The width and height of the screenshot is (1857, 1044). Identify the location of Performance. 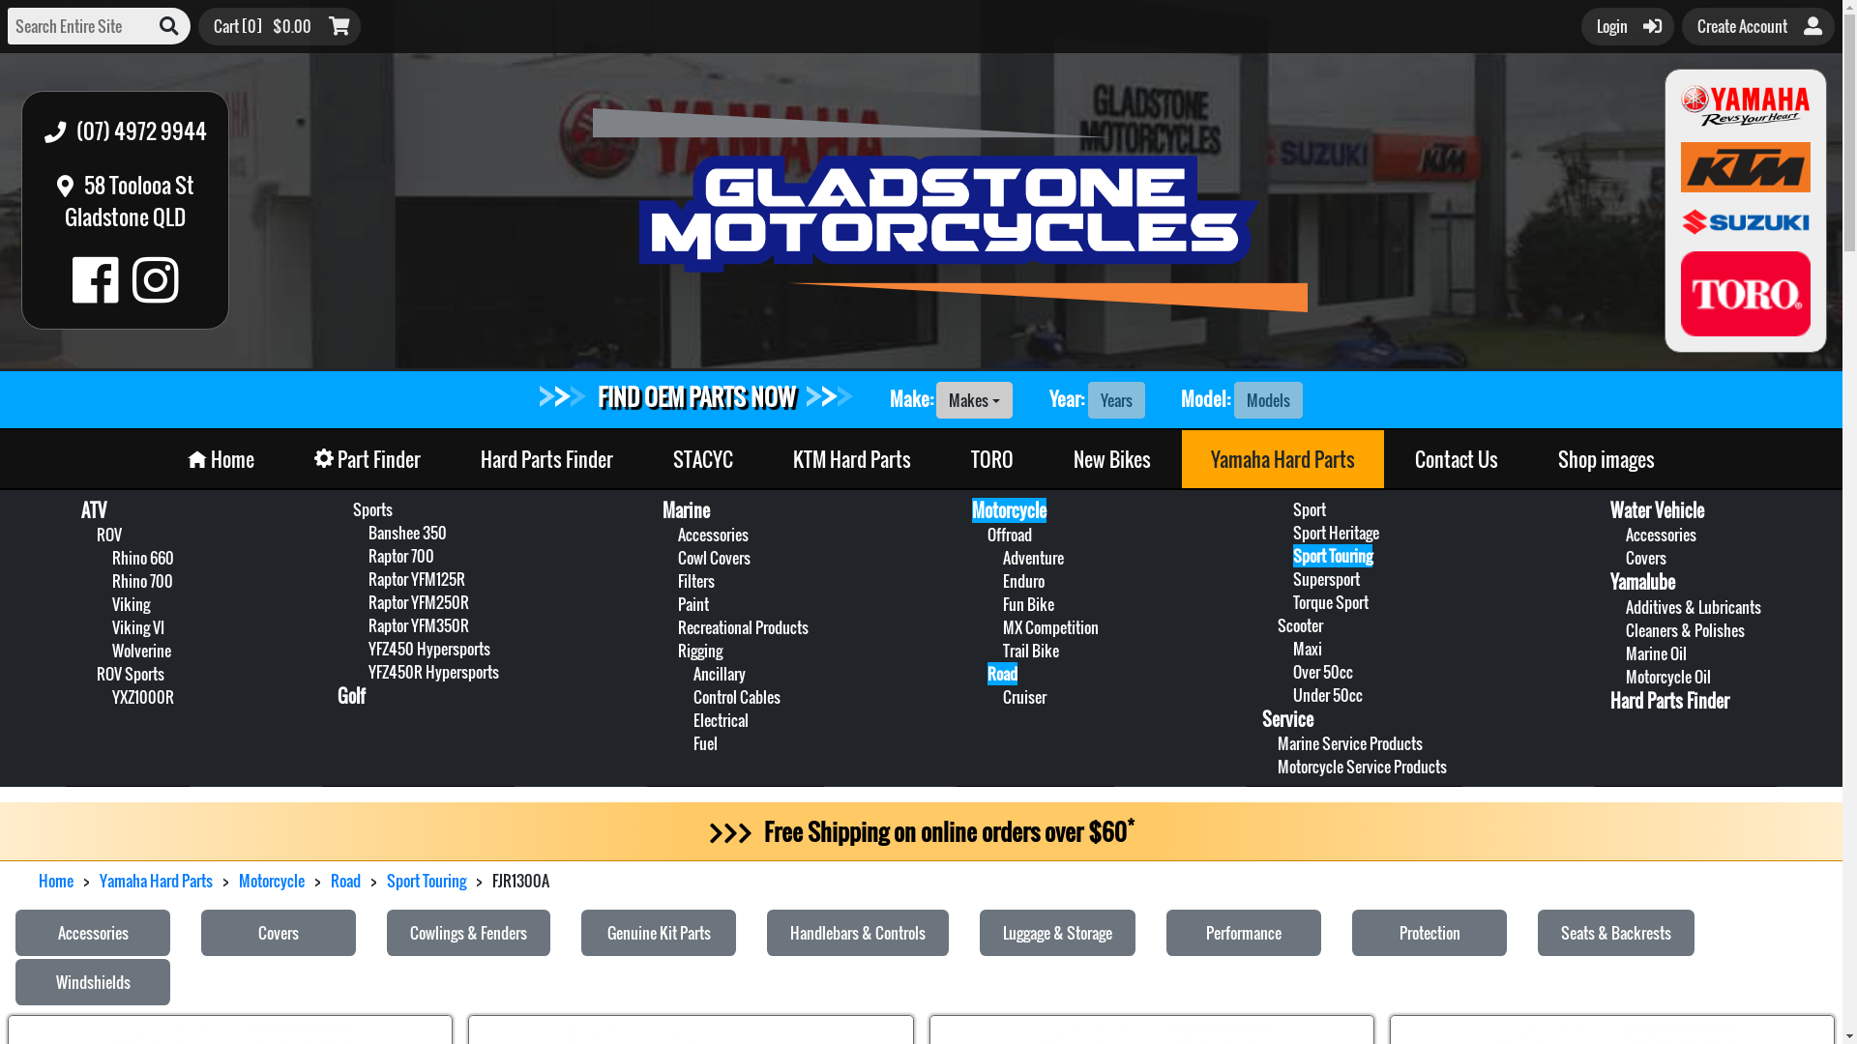
(1244, 933).